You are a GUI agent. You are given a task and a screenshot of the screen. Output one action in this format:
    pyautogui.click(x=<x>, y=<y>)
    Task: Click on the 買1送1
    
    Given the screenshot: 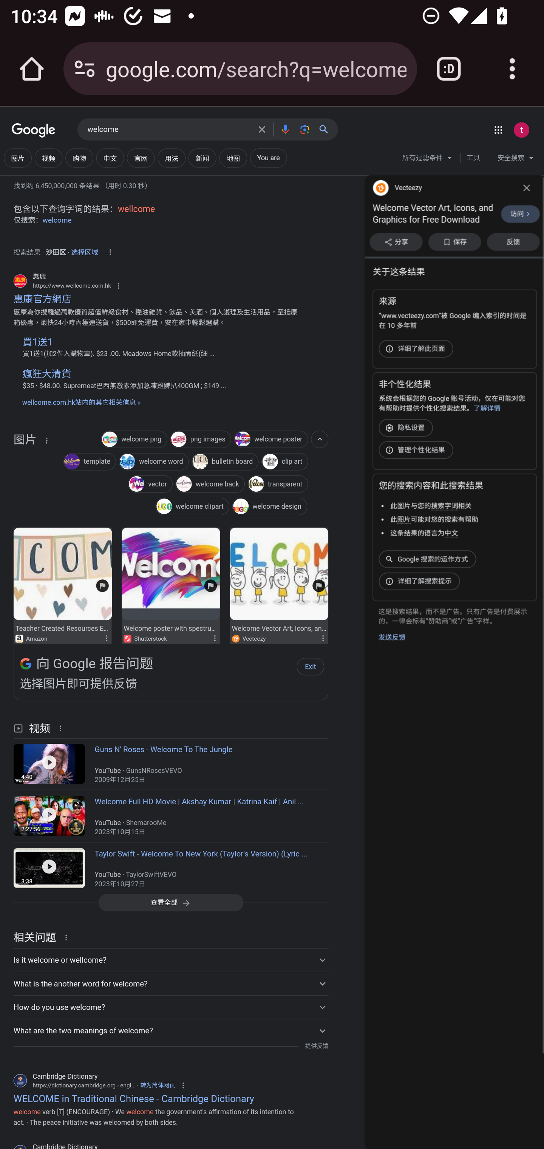 What is the action you would take?
    pyautogui.click(x=37, y=342)
    